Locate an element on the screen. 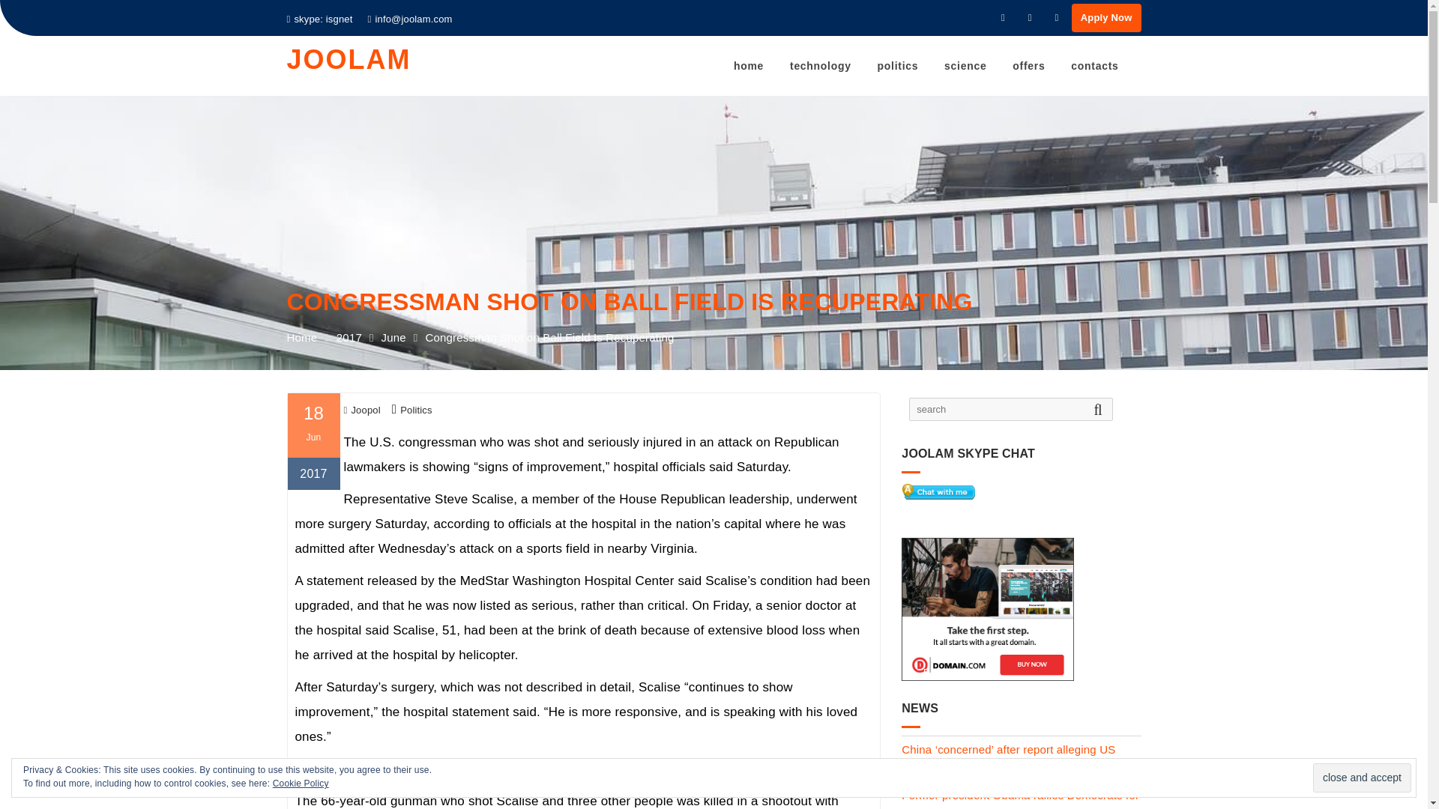 The width and height of the screenshot is (1439, 809). offers is located at coordinates (1028, 66).